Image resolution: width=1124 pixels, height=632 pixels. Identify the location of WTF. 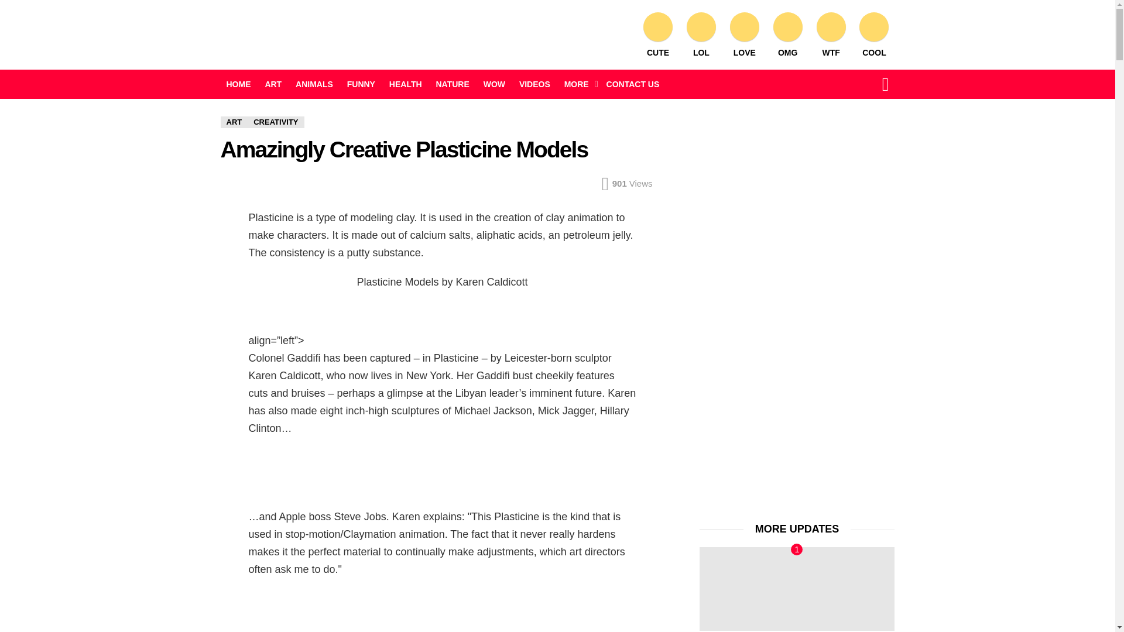
(831, 35).